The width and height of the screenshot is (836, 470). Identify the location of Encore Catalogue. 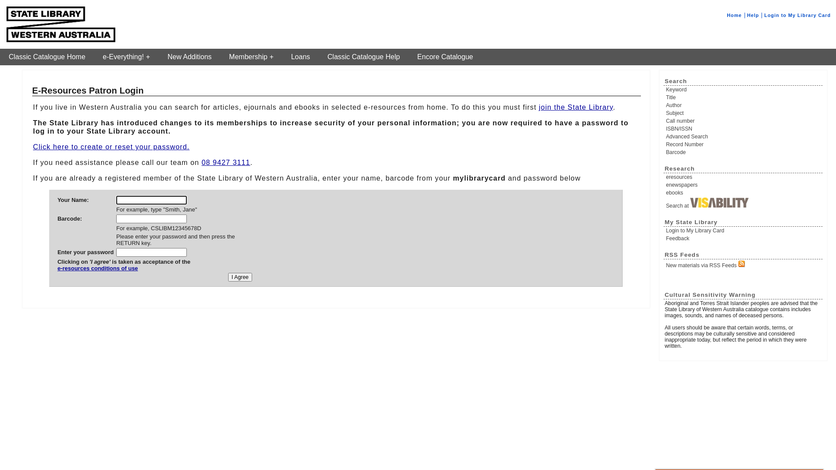
(445, 57).